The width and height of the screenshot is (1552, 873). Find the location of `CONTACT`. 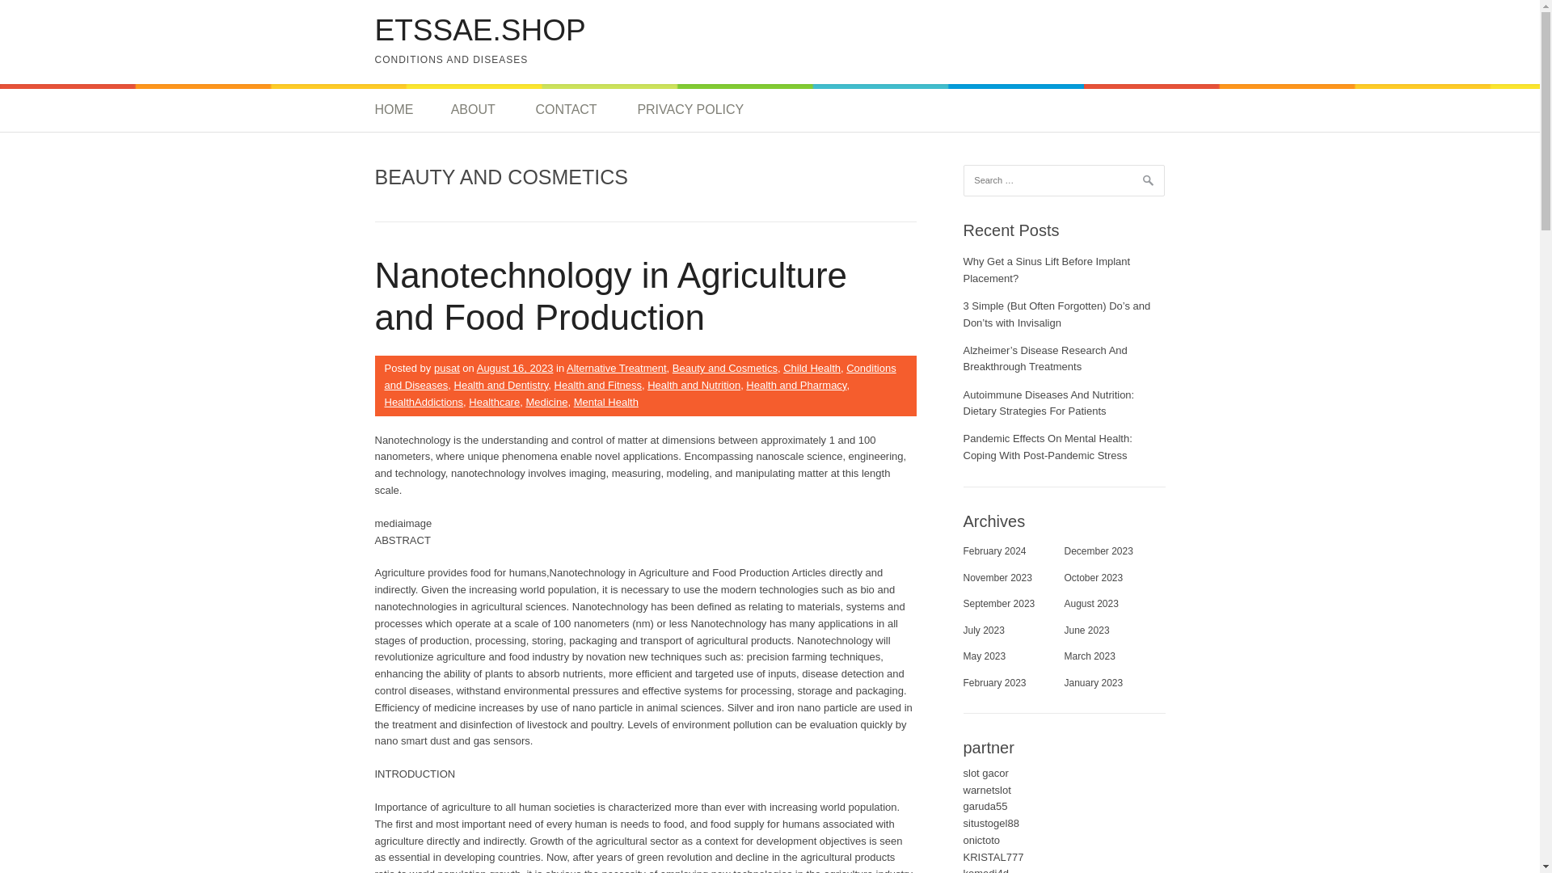

CONTACT is located at coordinates (566, 110).